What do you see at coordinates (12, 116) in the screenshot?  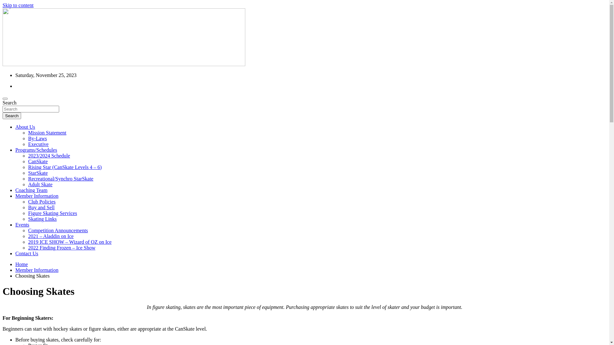 I see `Search` at bounding box center [12, 116].